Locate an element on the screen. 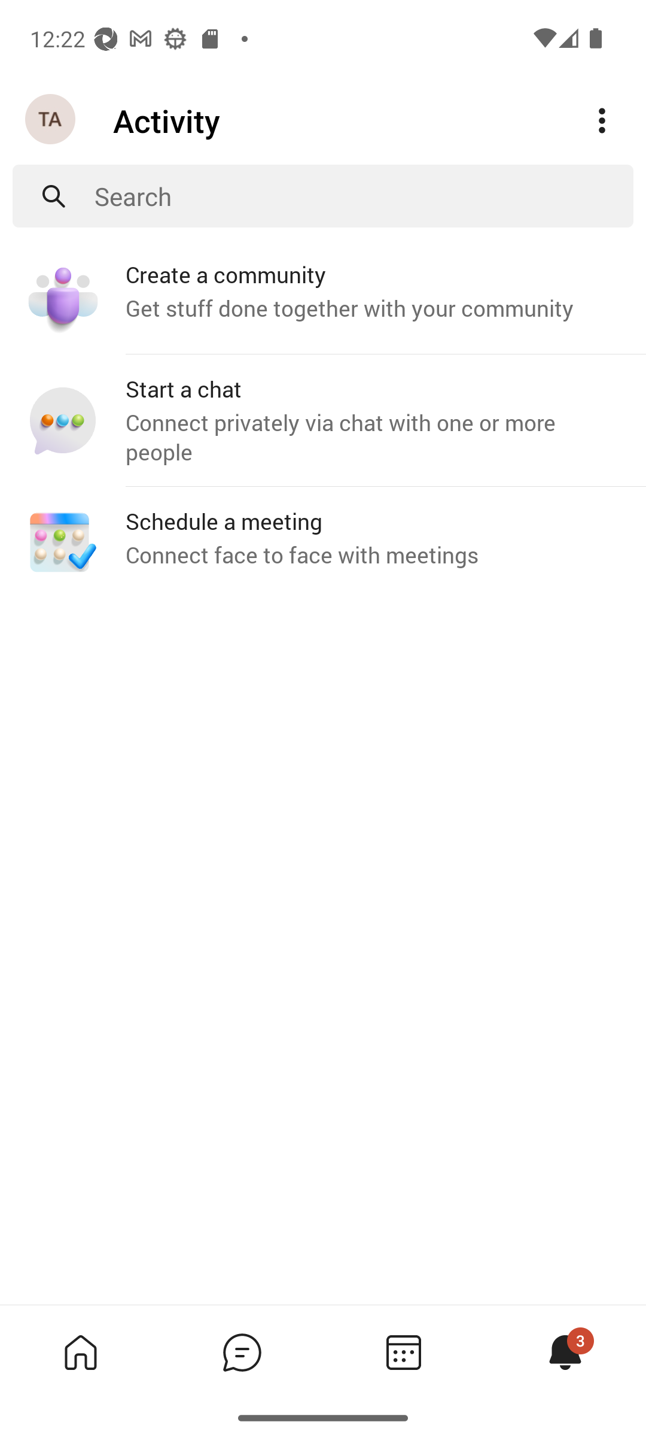  Home tab,1 of 4, not selected is located at coordinates (80, 1352).